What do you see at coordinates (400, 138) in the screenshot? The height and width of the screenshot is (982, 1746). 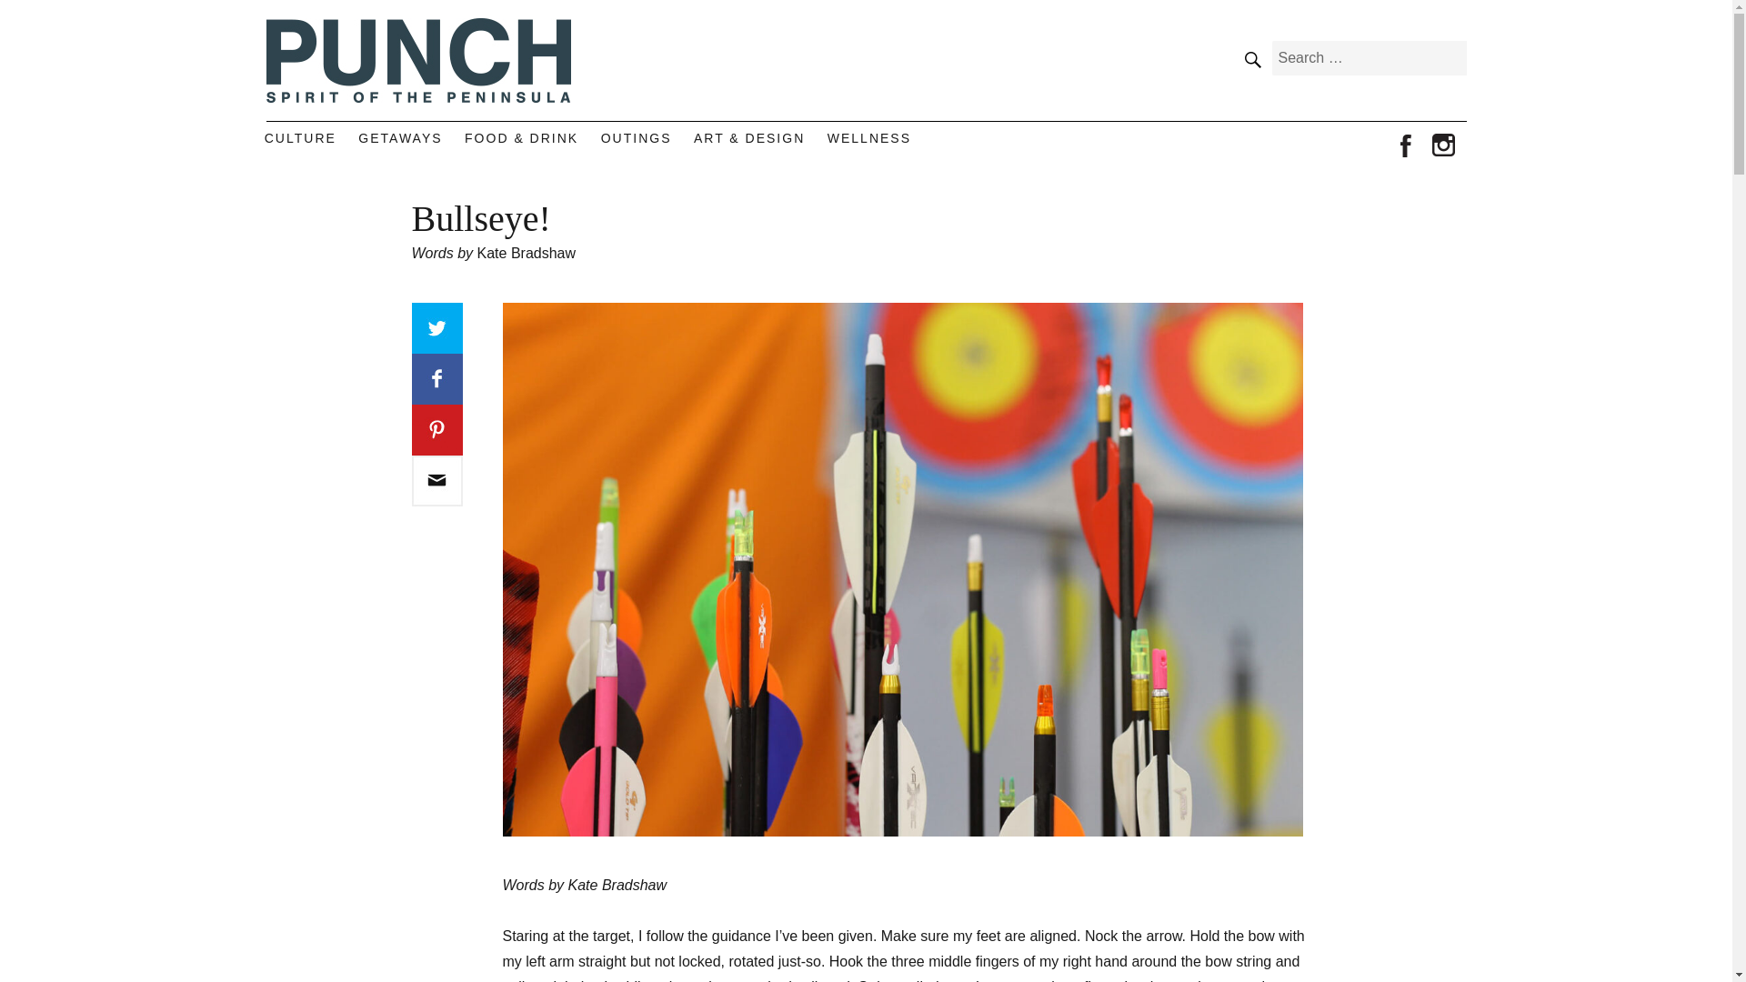 I see `GETAWAYS` at bounding box center [400, 138].